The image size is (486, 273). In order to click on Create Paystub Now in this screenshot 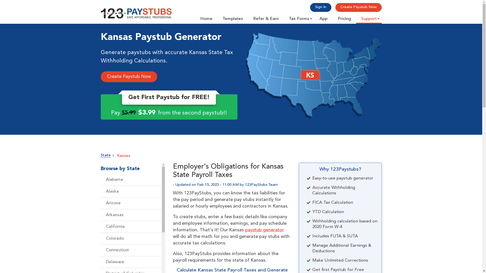, I will do `click(129, 77)`.